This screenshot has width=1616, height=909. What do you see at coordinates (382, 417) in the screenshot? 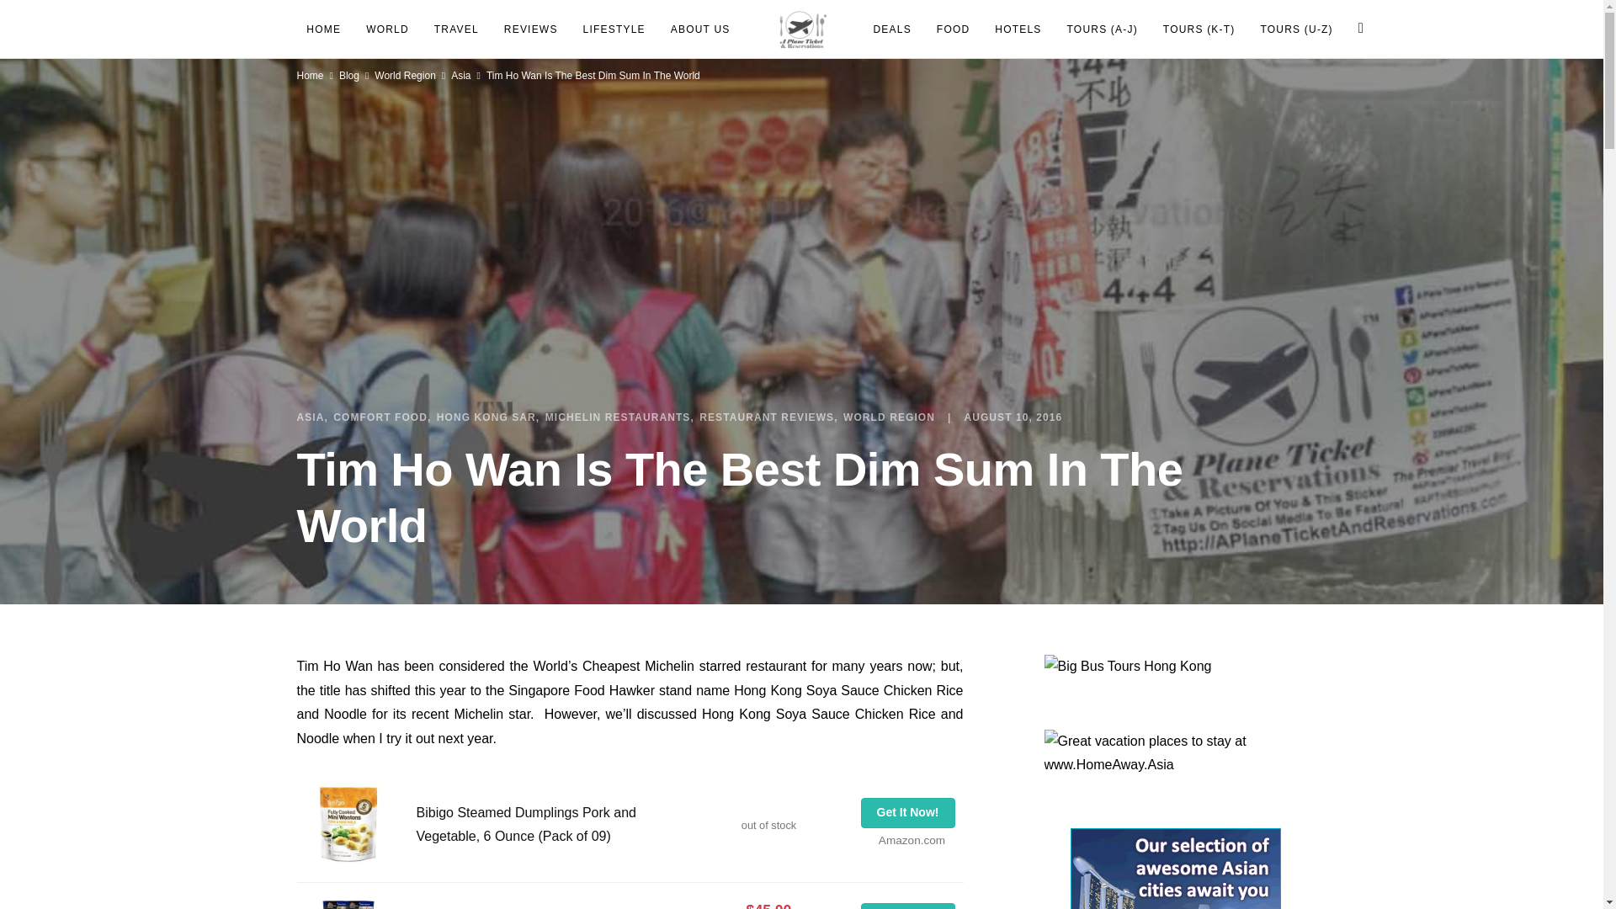
I see `Comfort Food` at bounding box center [382, 417].